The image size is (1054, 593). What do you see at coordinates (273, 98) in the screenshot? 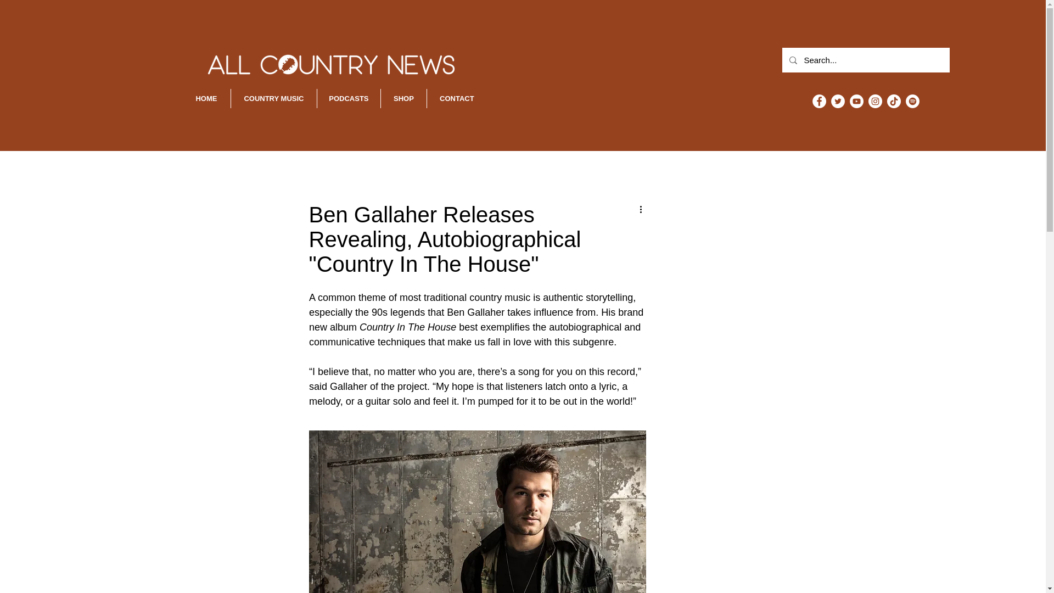
I see `COUNTRY MUSIC` at bounding box center [273, 98].